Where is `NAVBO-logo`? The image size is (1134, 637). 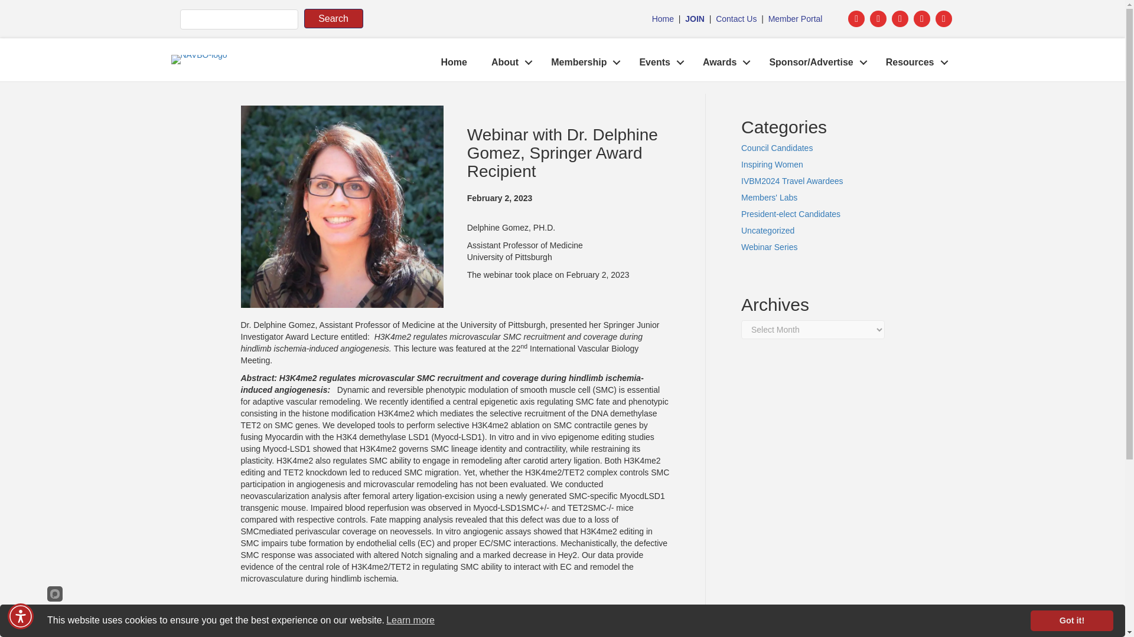
NAVBO-logo is located at coordinates (199, 59).